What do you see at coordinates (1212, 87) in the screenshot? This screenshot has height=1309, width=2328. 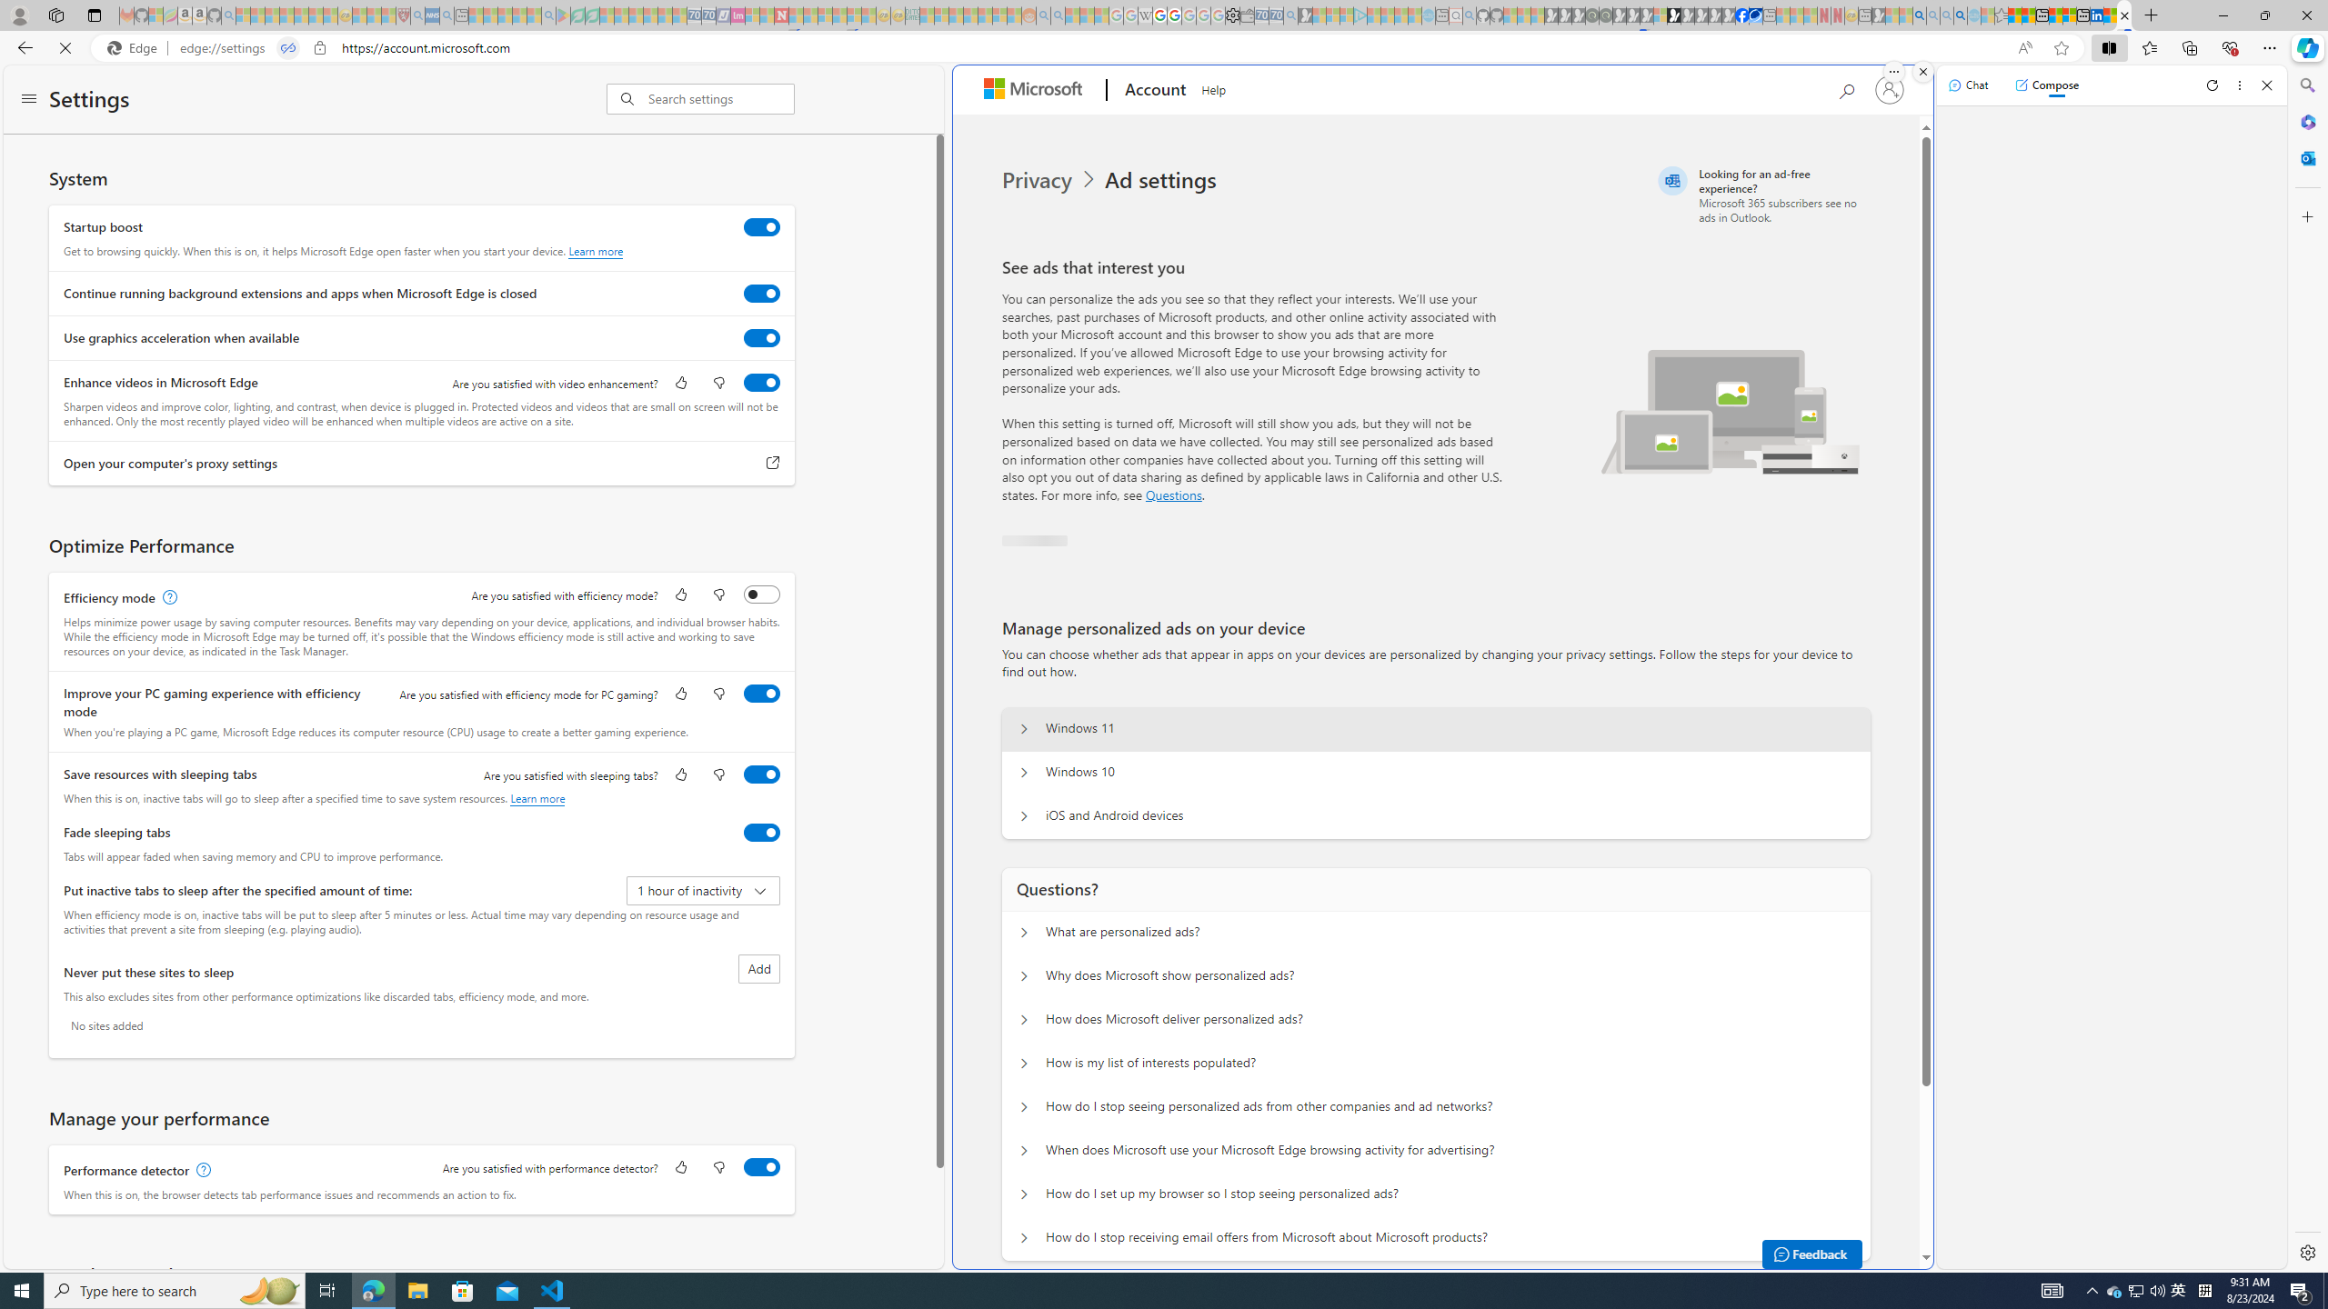 I see `Help` at bounding box center [1212, 87].